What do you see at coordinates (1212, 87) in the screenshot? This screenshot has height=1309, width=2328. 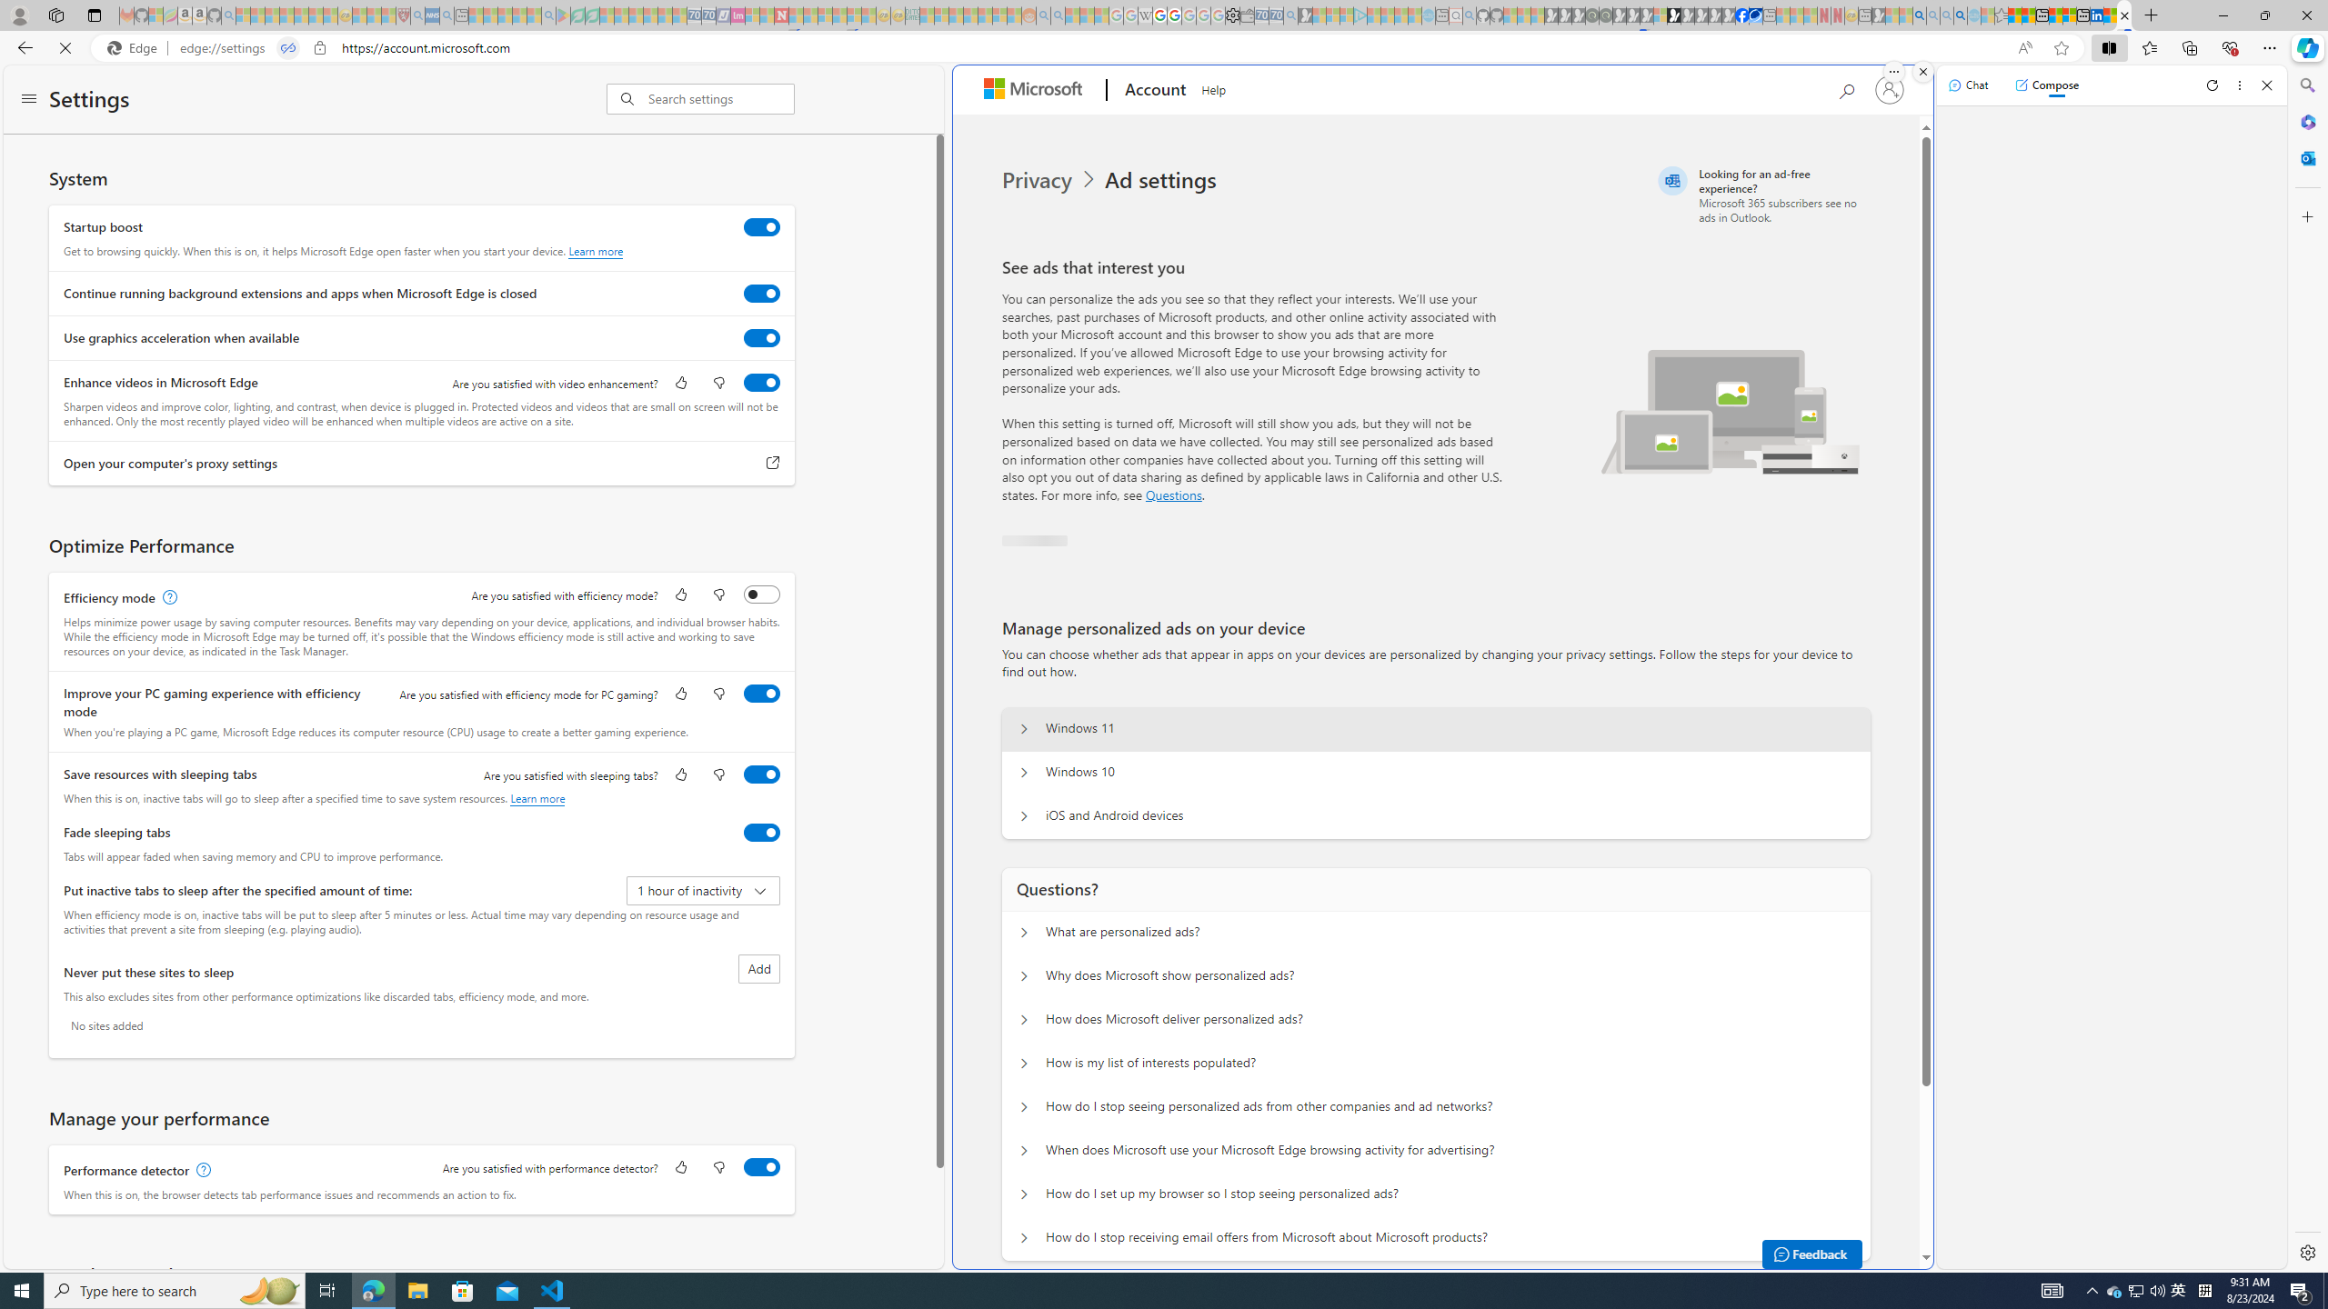 I see `Help` at bounding box center [1212, 87].